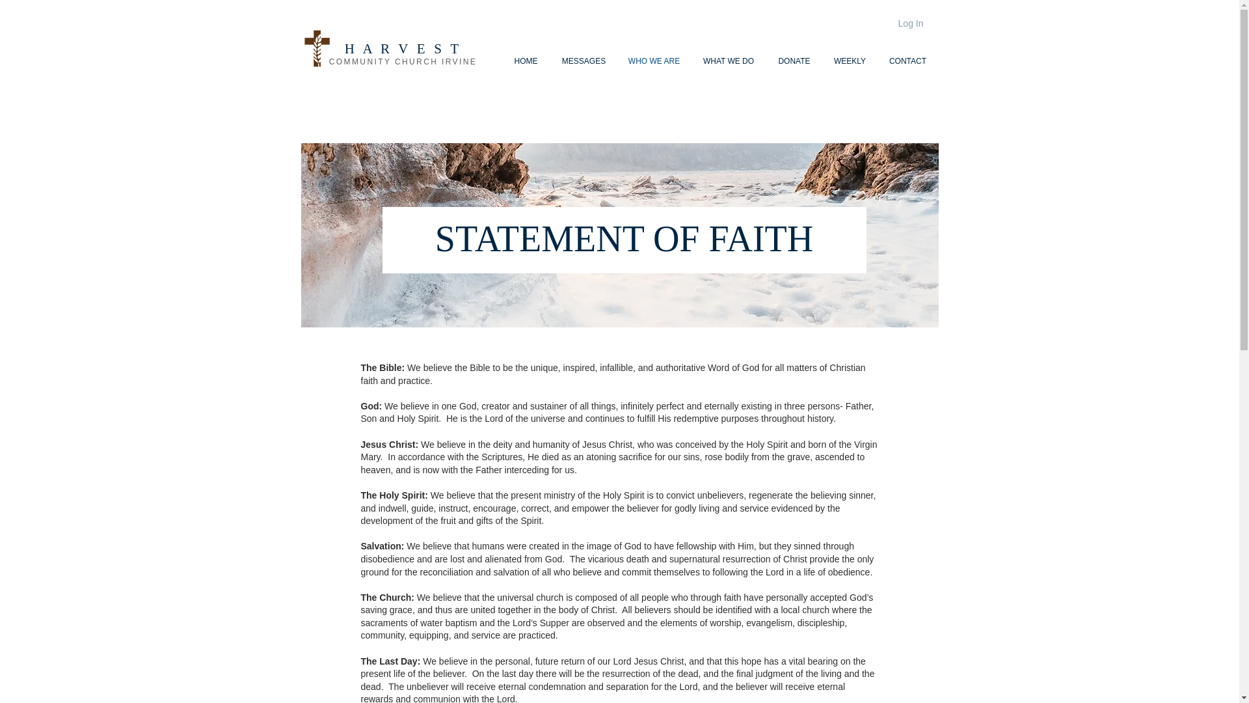 The height and width of the screenshot is (703, 1249). Describe the element at coordinates (727, 61) in the screenshot. I see `WHAT WE DO` at that location.